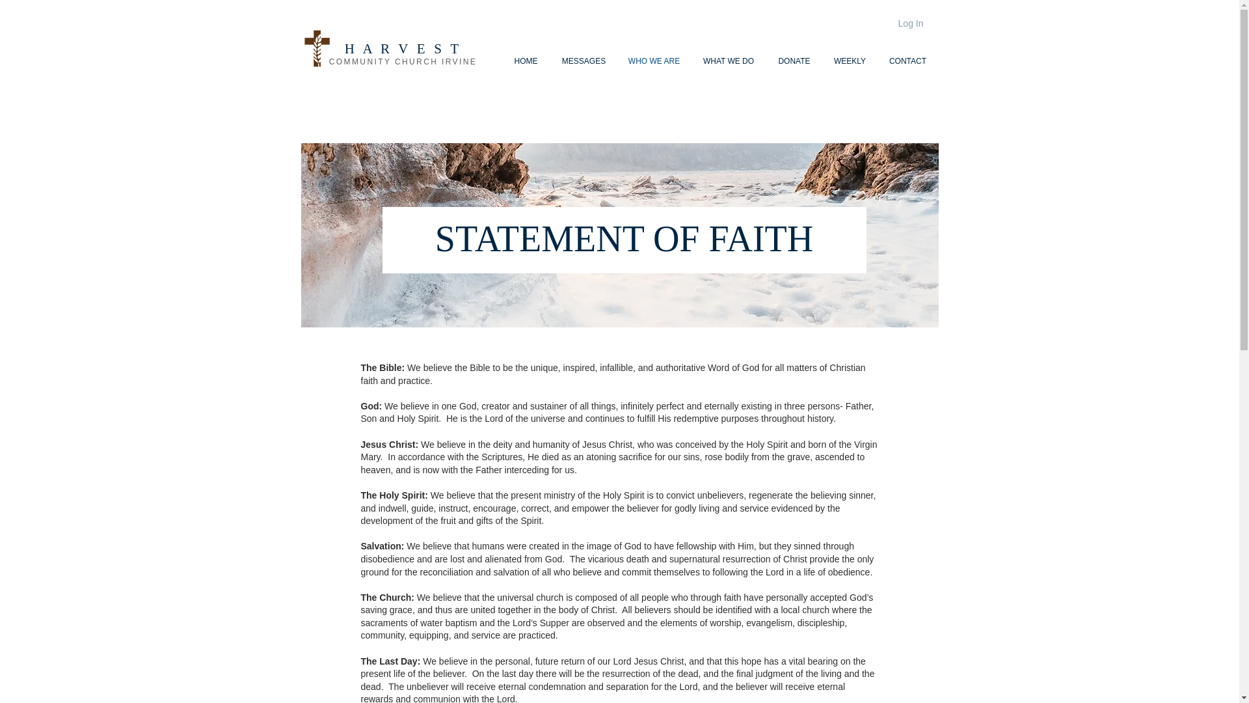 The height and width of the screenshot is (703, 1249). Describe the element at coordinates (727, 61) in the screenshot. I see `WHAT WE DO` at that location.